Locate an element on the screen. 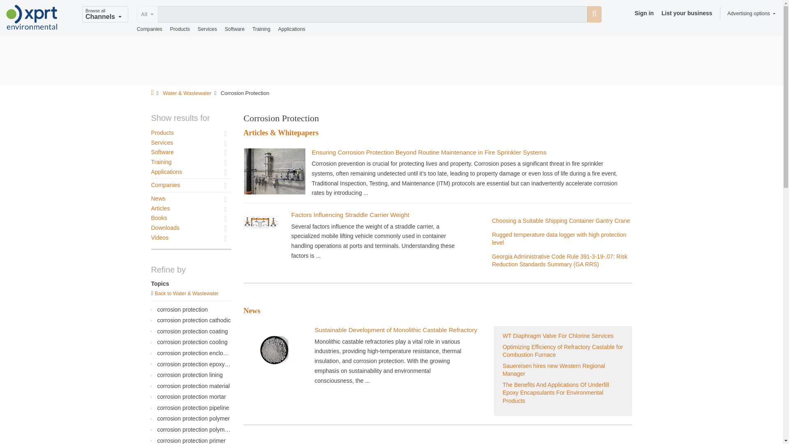 This screenshot has height=444, width=789. corrosion protection cathodic is located at coordinates (190, 321).